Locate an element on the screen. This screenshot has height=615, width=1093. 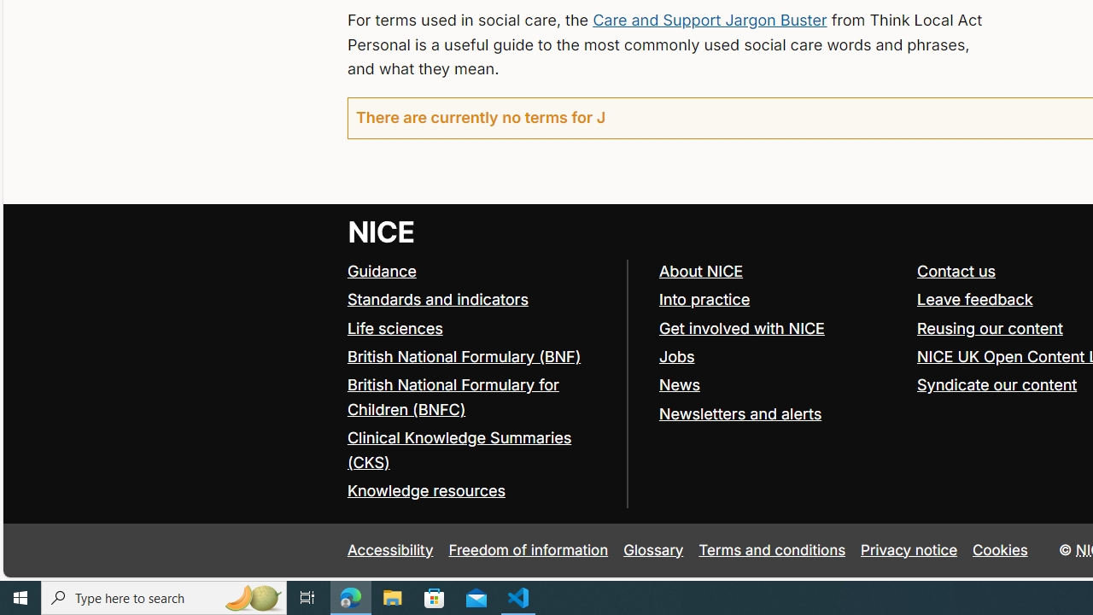
Newsletters and alerts is located at coordinates (739, 413).